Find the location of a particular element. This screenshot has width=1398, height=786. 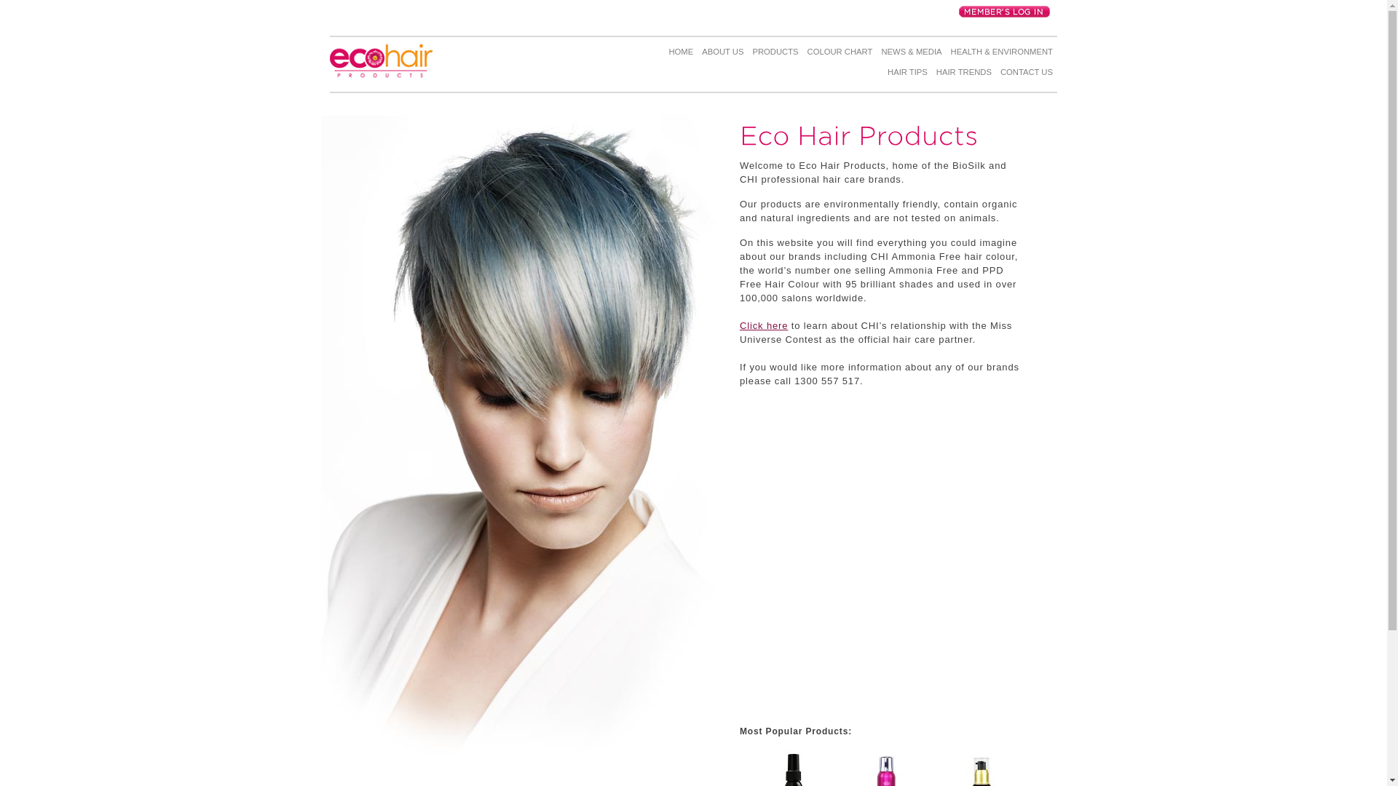

Click here is located at coordinates (764, 326).